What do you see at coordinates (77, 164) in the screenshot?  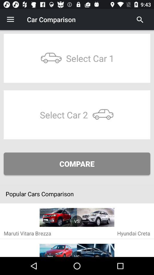 I see `jump until compare icon` at bounding box center [77, 164].